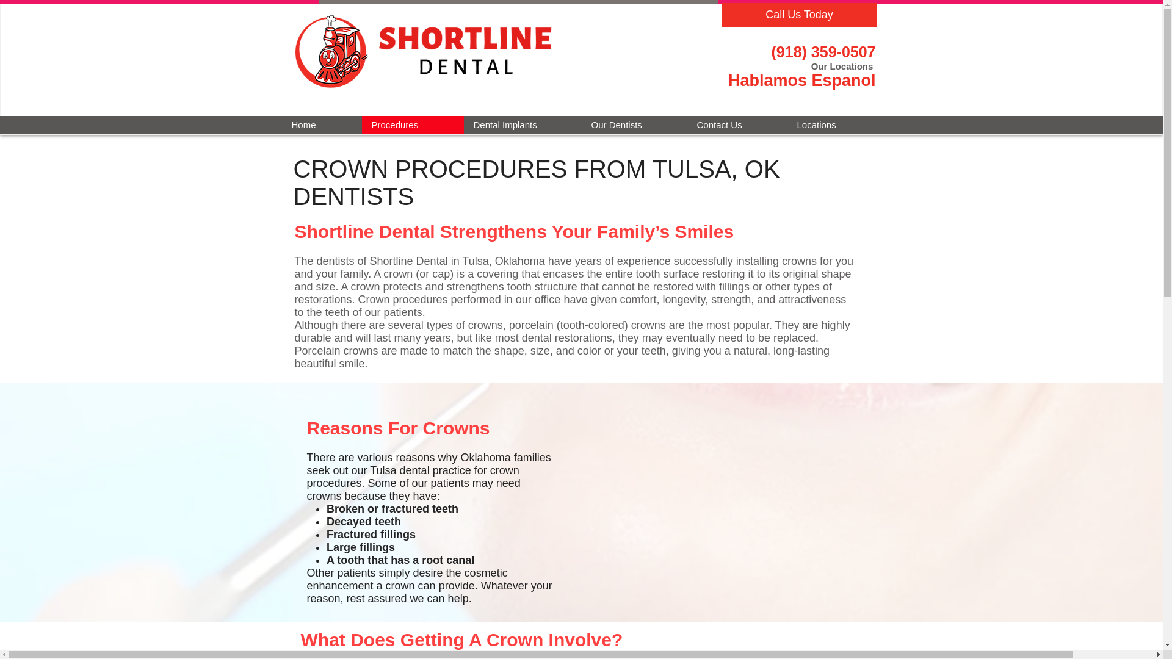 The image size is (1172, 659). Describe the element at coordinates (634, 124) in the screenshot. I see `Our Dentists` at that location.